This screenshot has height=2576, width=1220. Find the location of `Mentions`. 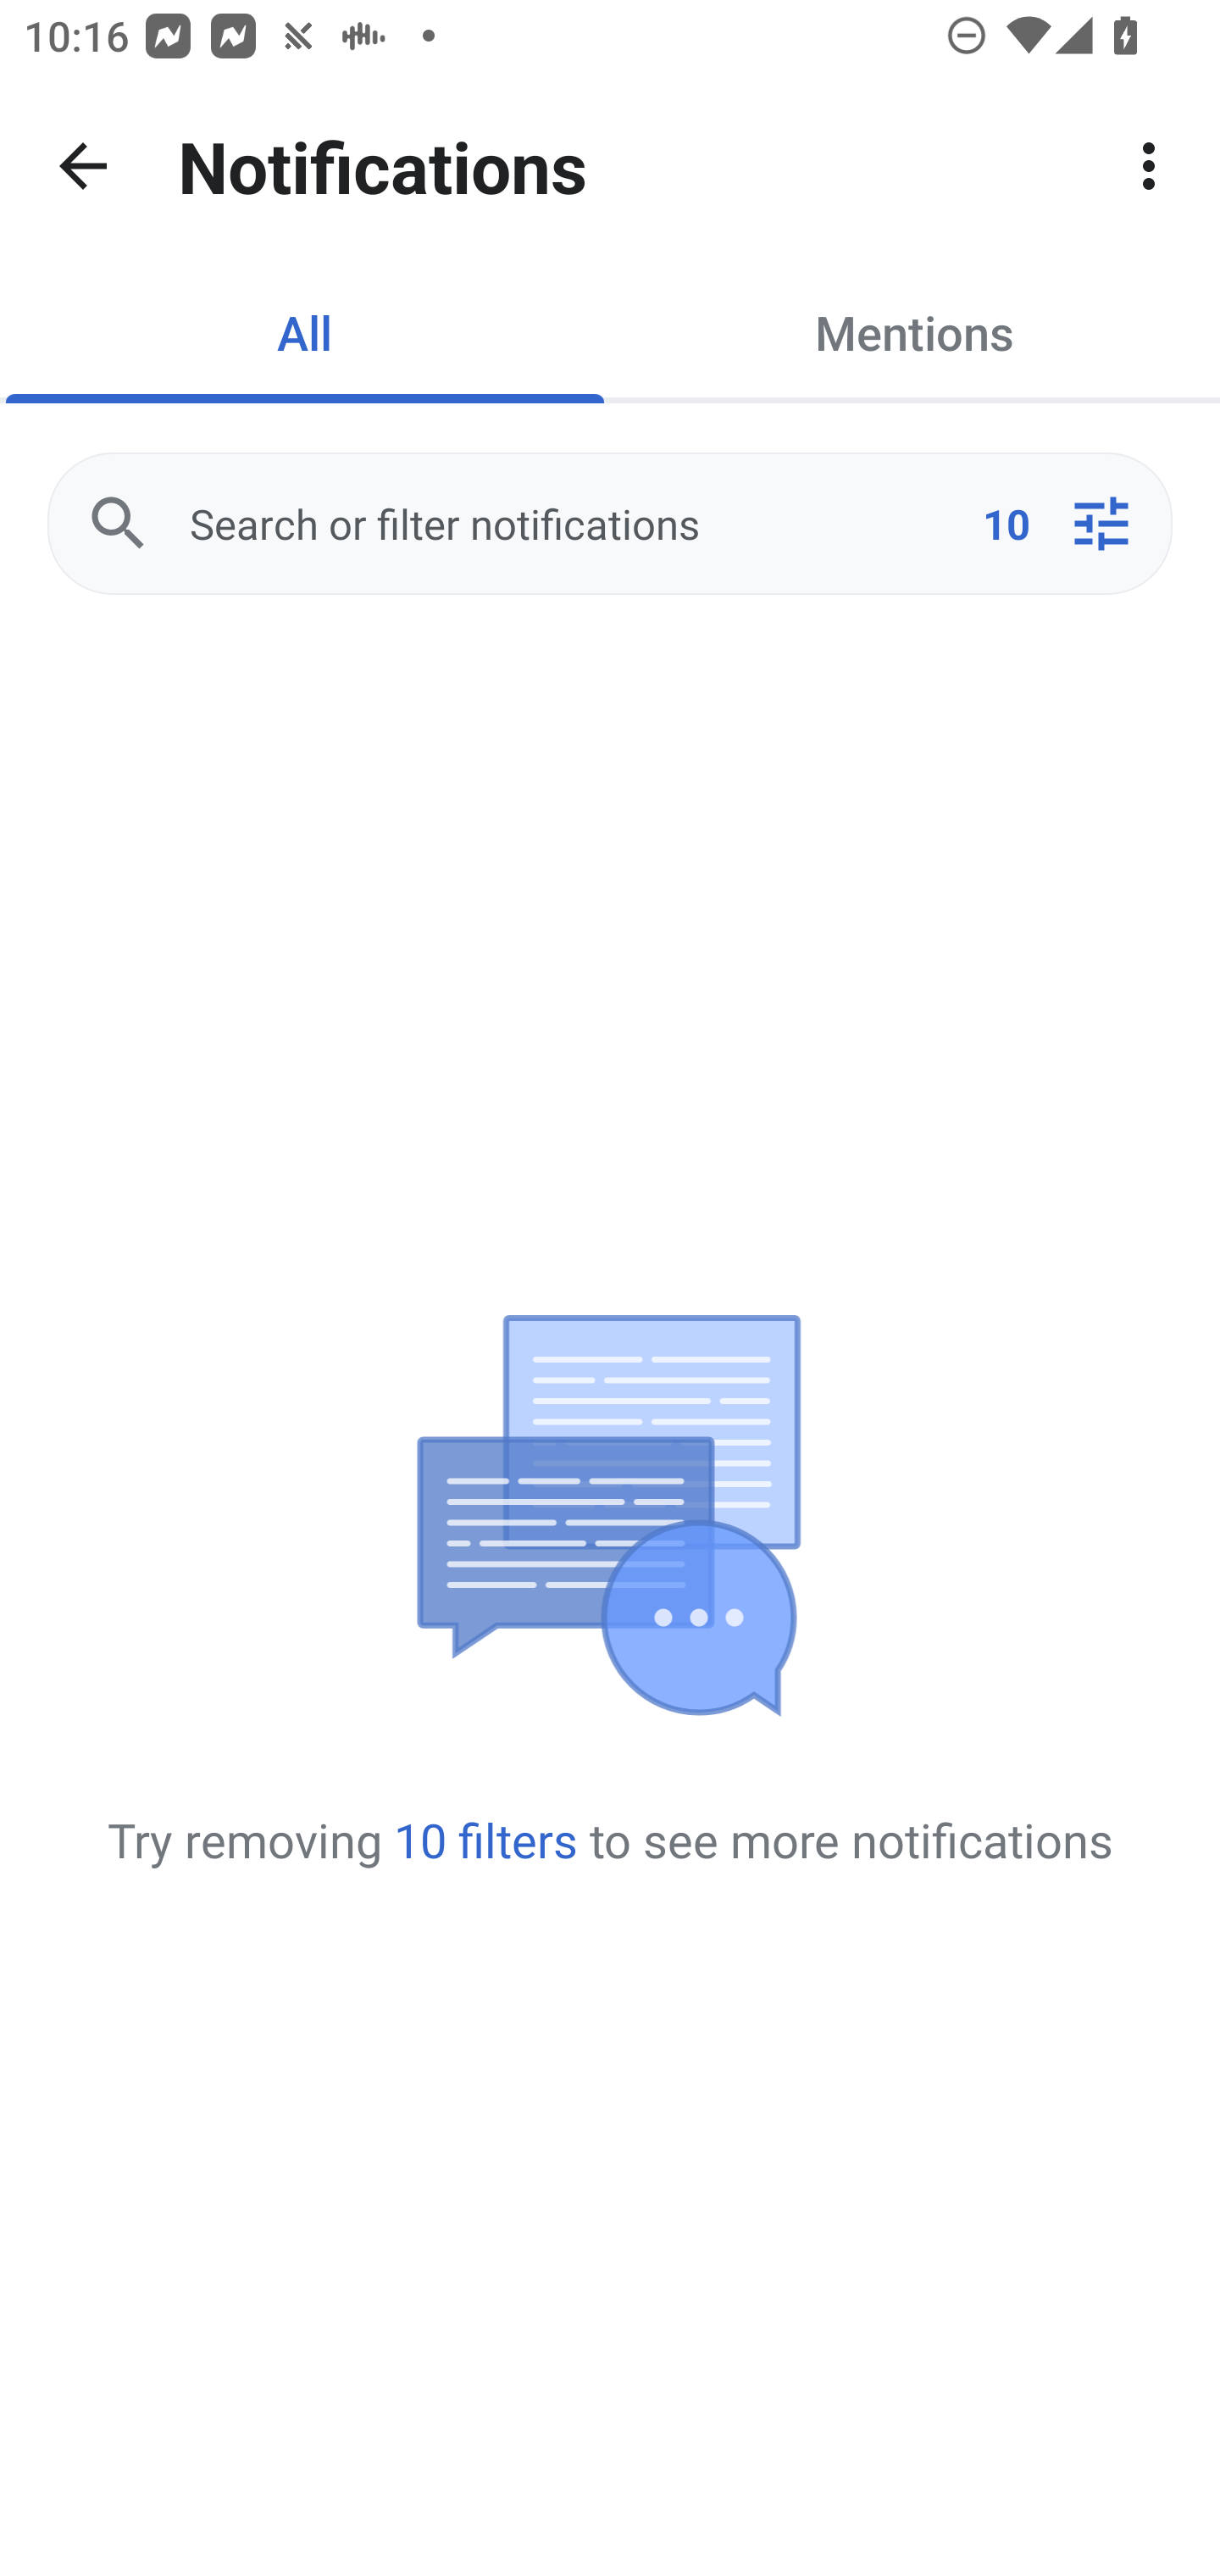

Mentions is located at coordinates (915, 332).